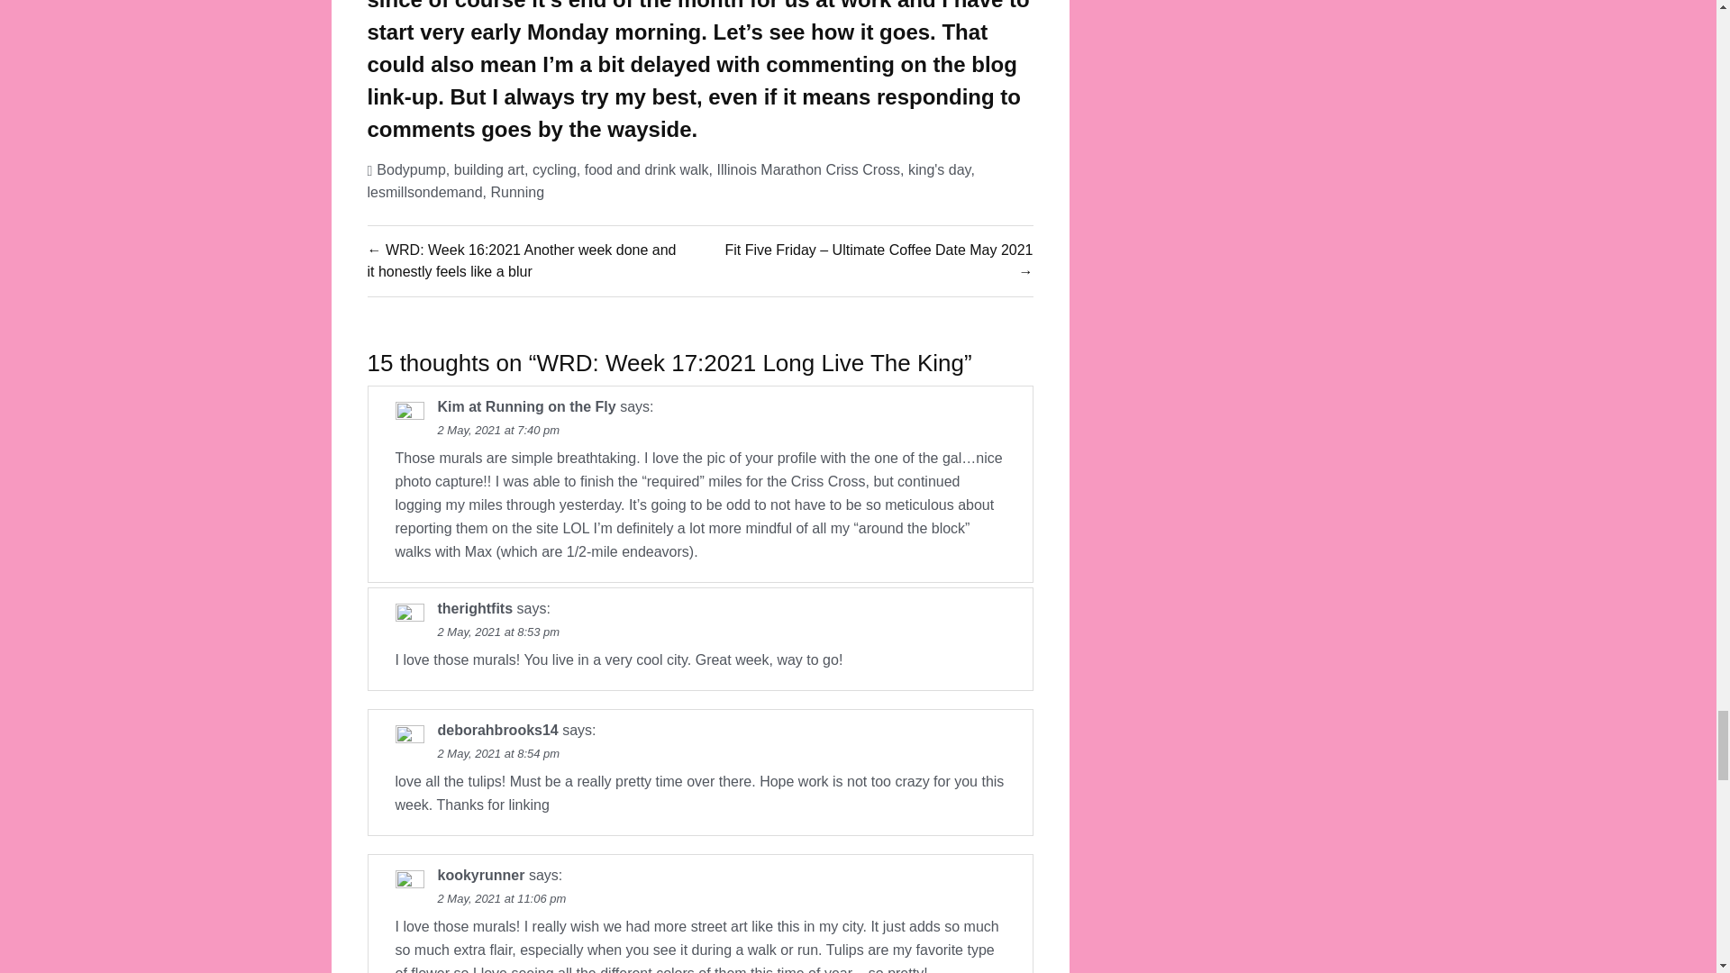 The width and height of the screenshot is (1730, 973). I want to click on Running, so click(517, 193).